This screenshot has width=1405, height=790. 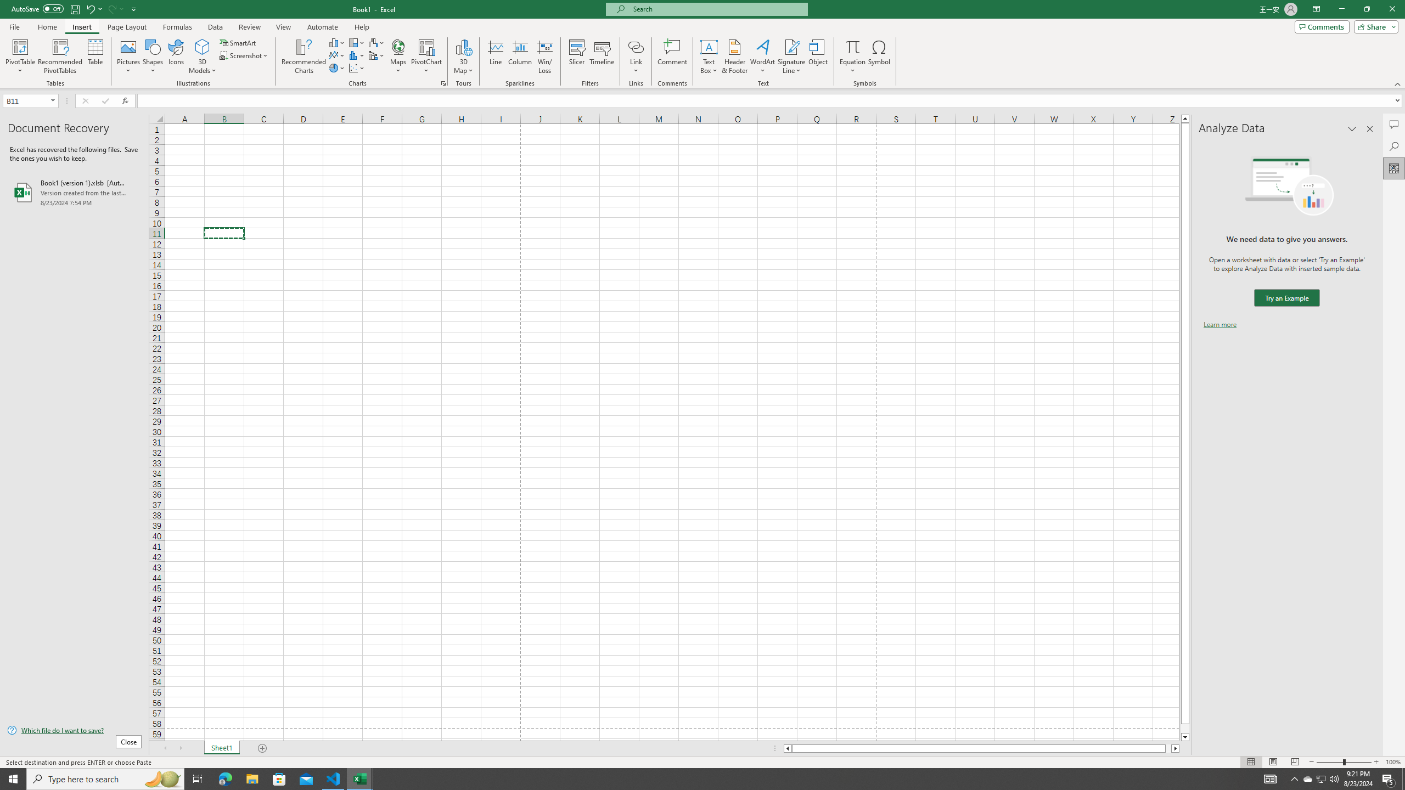 I want to click on Table, so click(x=95, y=57).